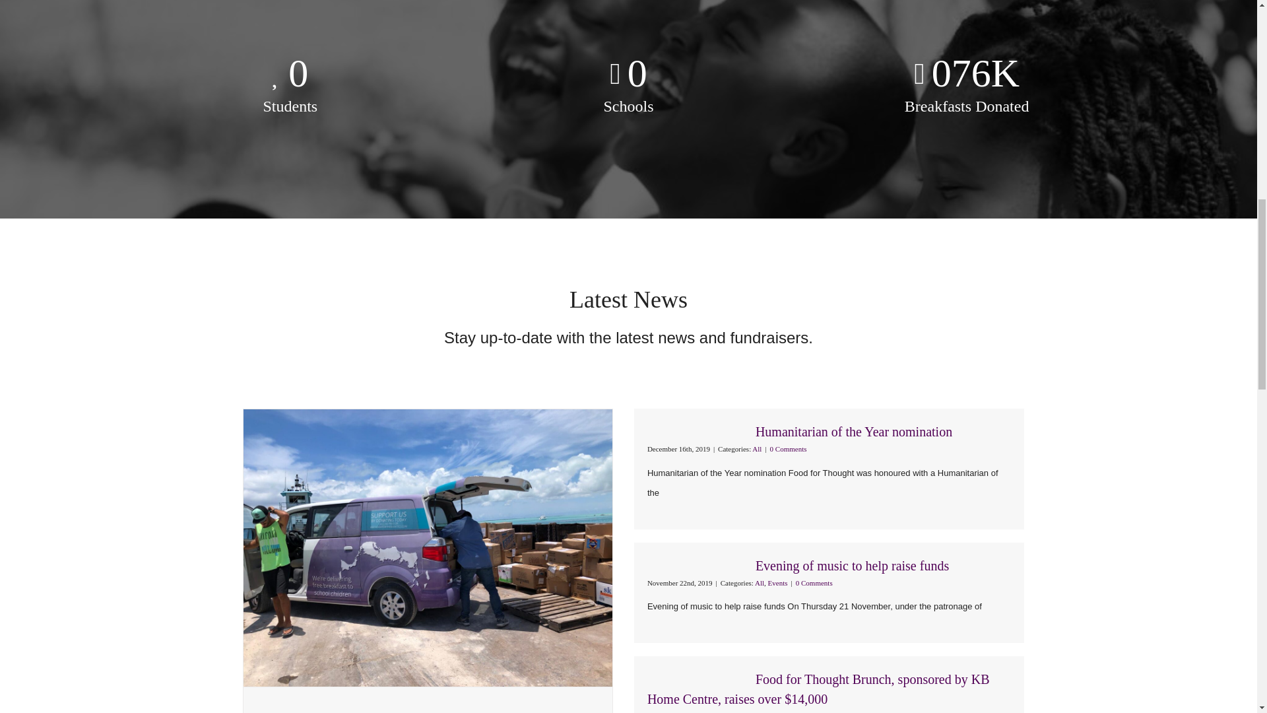 This screenshot has width=1267, height=713. Describe the element at coordinates (854, 432) in the screenshot. I see `Humanitarian of the Year nomination` at that location.